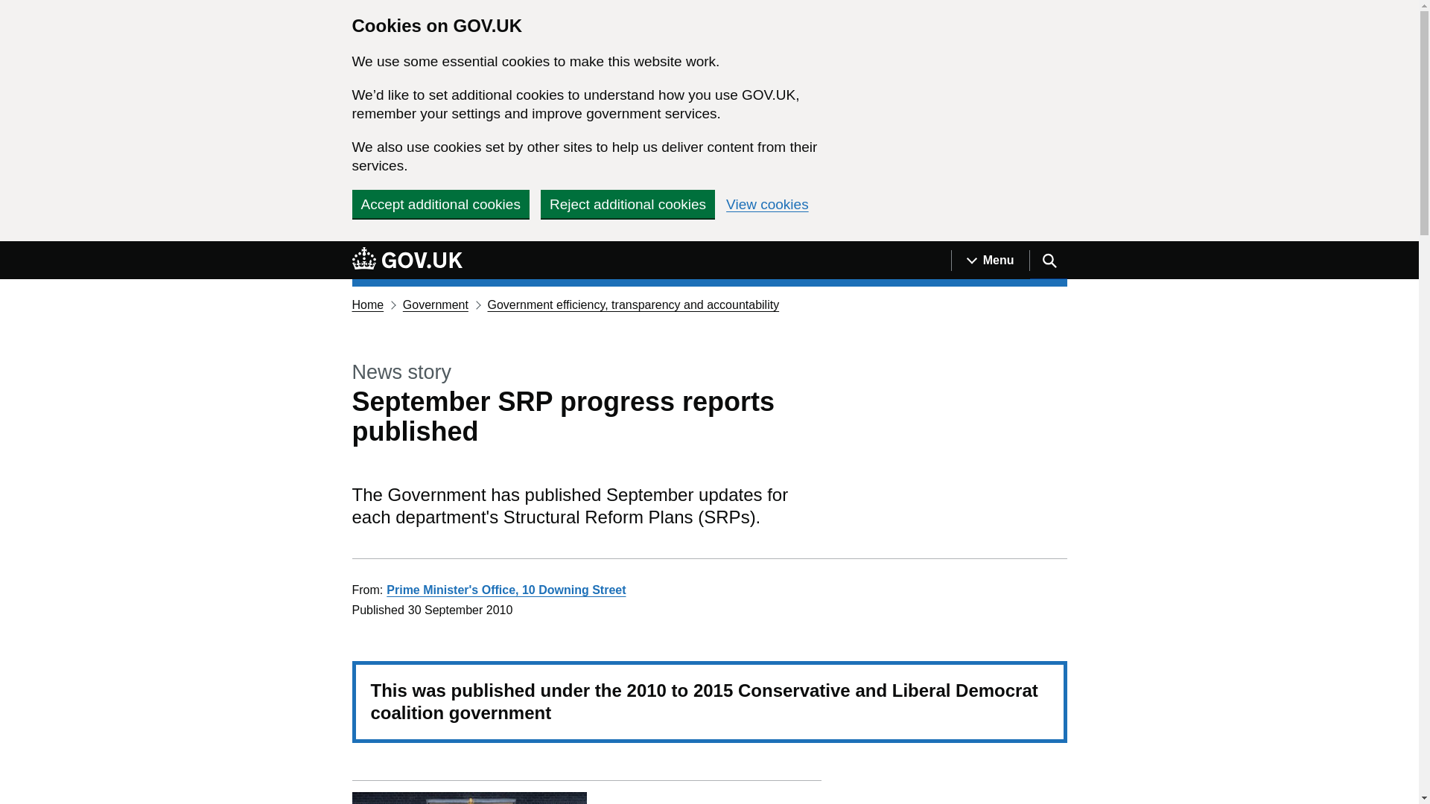 The height and width of the screenshot is (804, 1430). What do you see at coordinates (367, 304) in the screenshot?
I see `Home` at bounding box center [367, 304].